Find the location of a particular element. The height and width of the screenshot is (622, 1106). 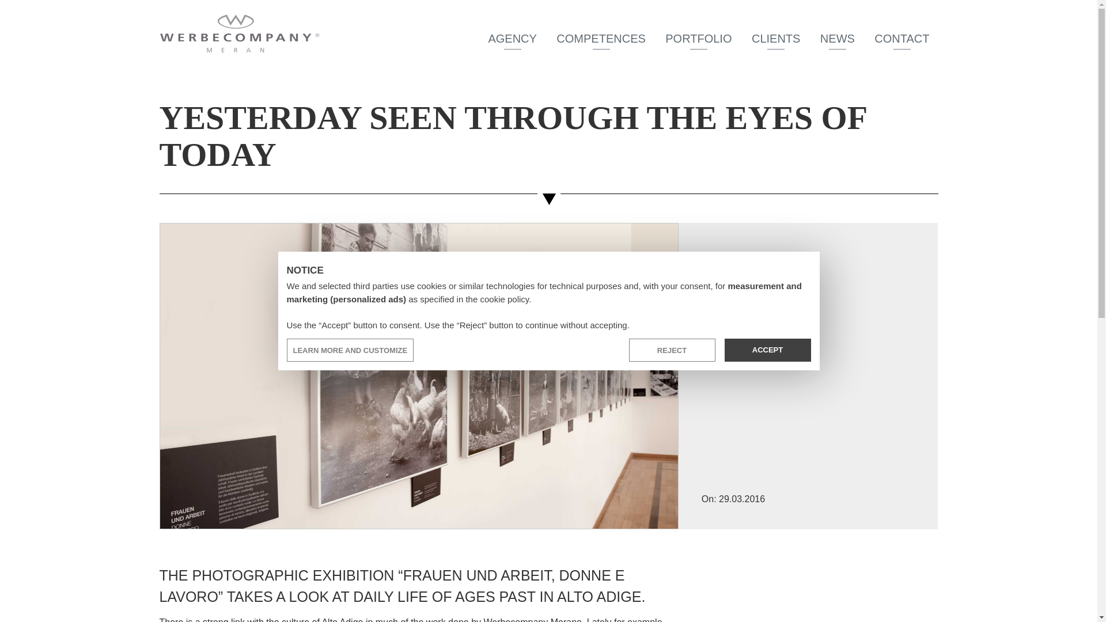

AGENCY is located at coordinates (512, 39).